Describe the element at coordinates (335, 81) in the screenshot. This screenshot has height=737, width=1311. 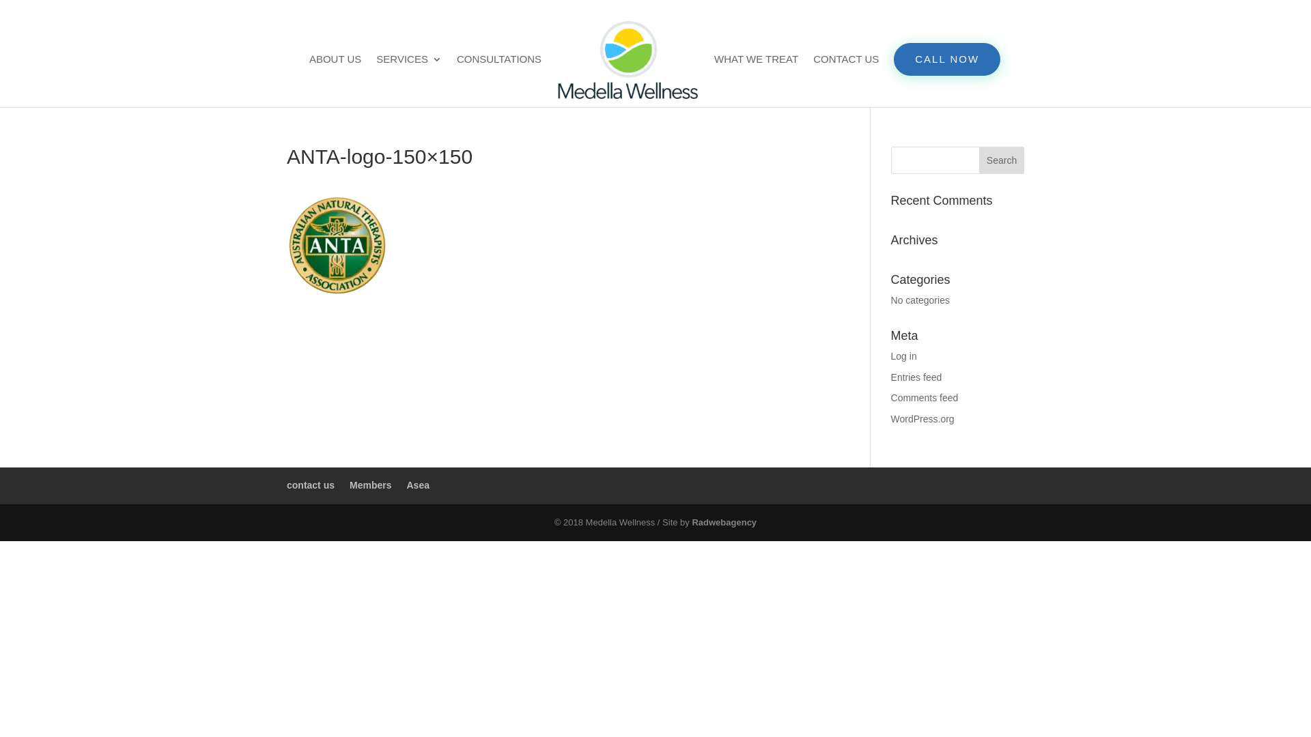
I see `ABOUT US` at that location.